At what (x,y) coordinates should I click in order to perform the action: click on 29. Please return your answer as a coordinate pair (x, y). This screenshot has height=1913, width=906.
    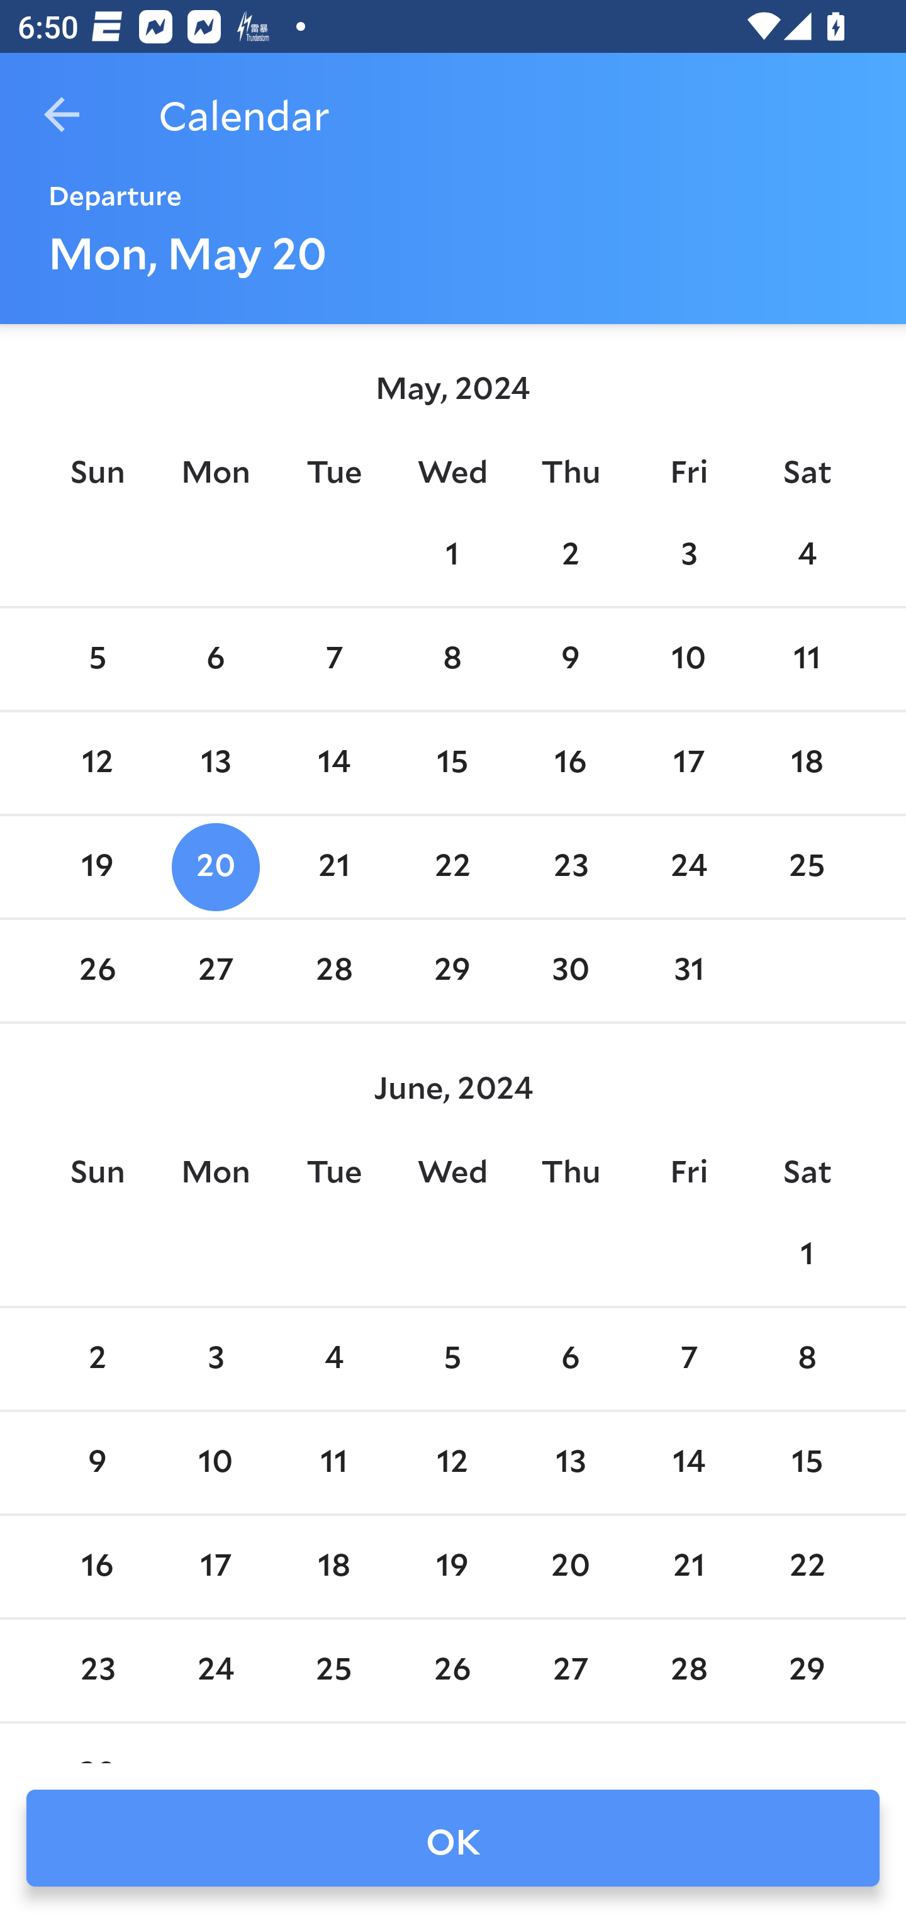
    Looking at the image, I should click on (452, 972).